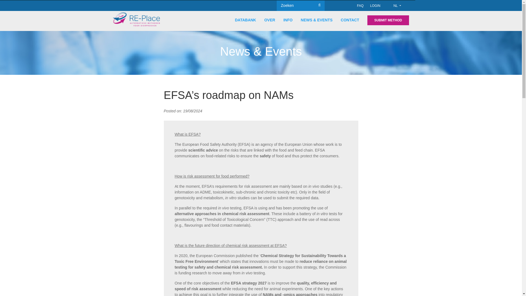  What do you see at coordinates (350, 20) in the screenshot?
I see `CONTACT` at bounding box center [350, 20].